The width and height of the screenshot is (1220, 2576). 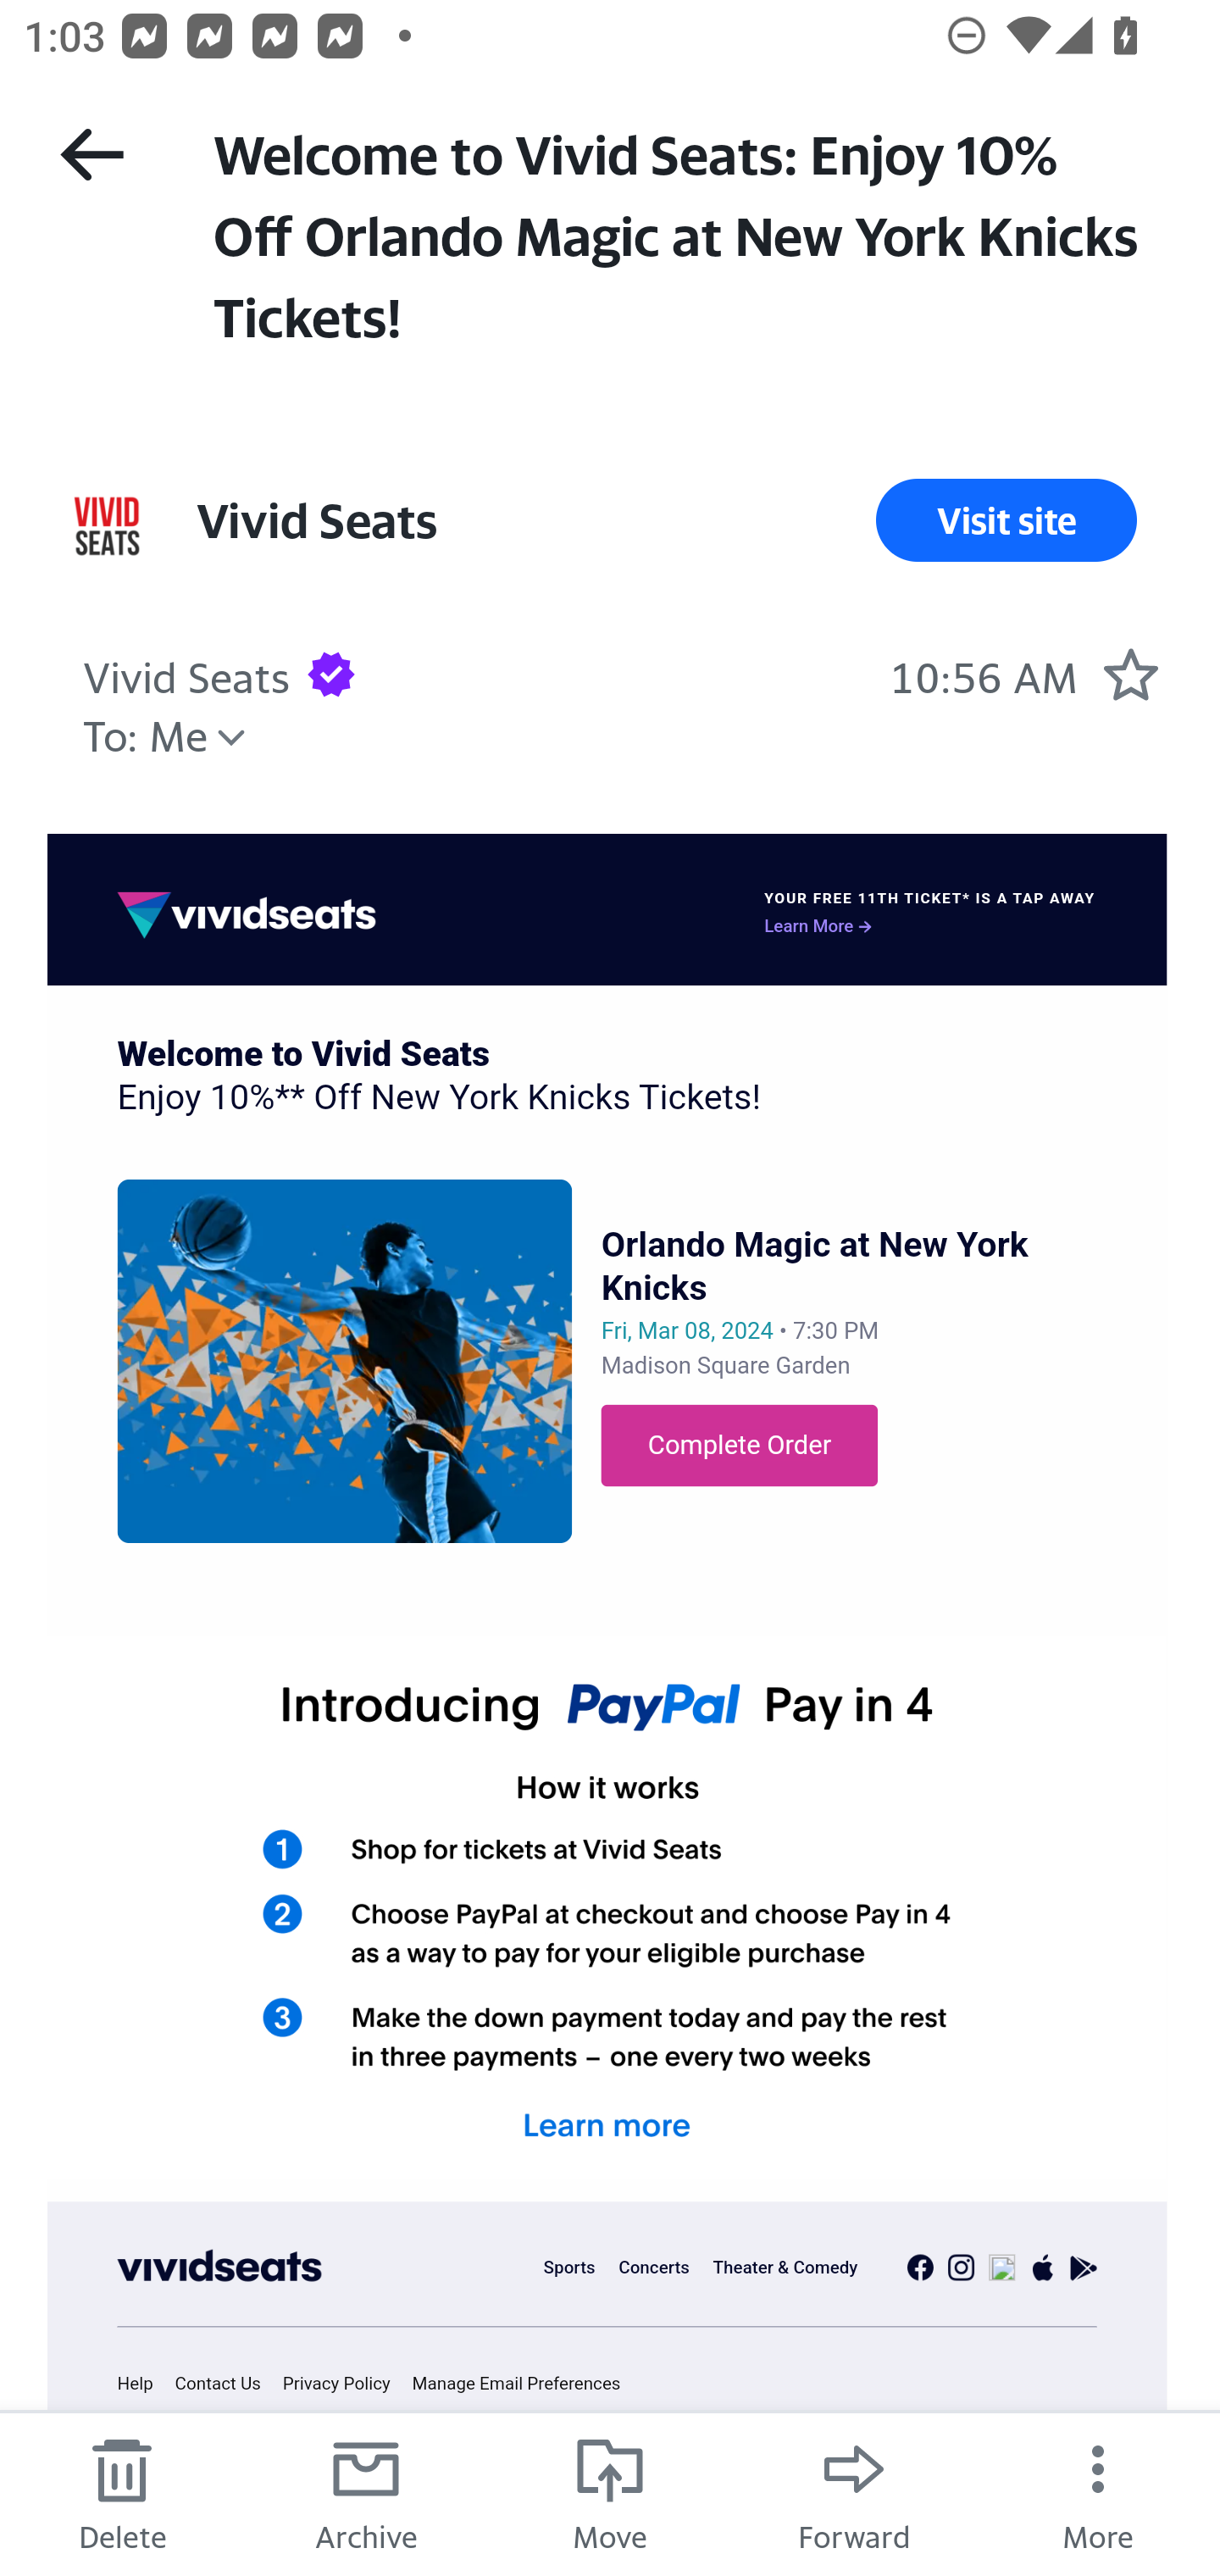 I want to click on Move, so click(x=610, y=2493).